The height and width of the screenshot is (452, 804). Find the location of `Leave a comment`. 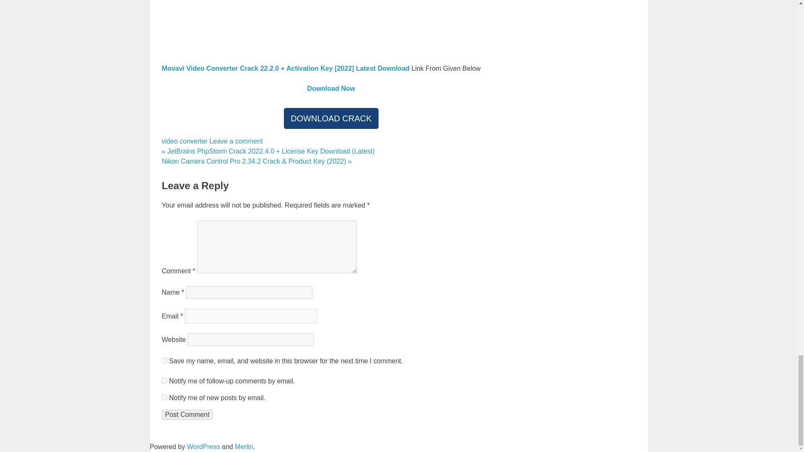

Leave a comment is located at coordinates (236, 141).